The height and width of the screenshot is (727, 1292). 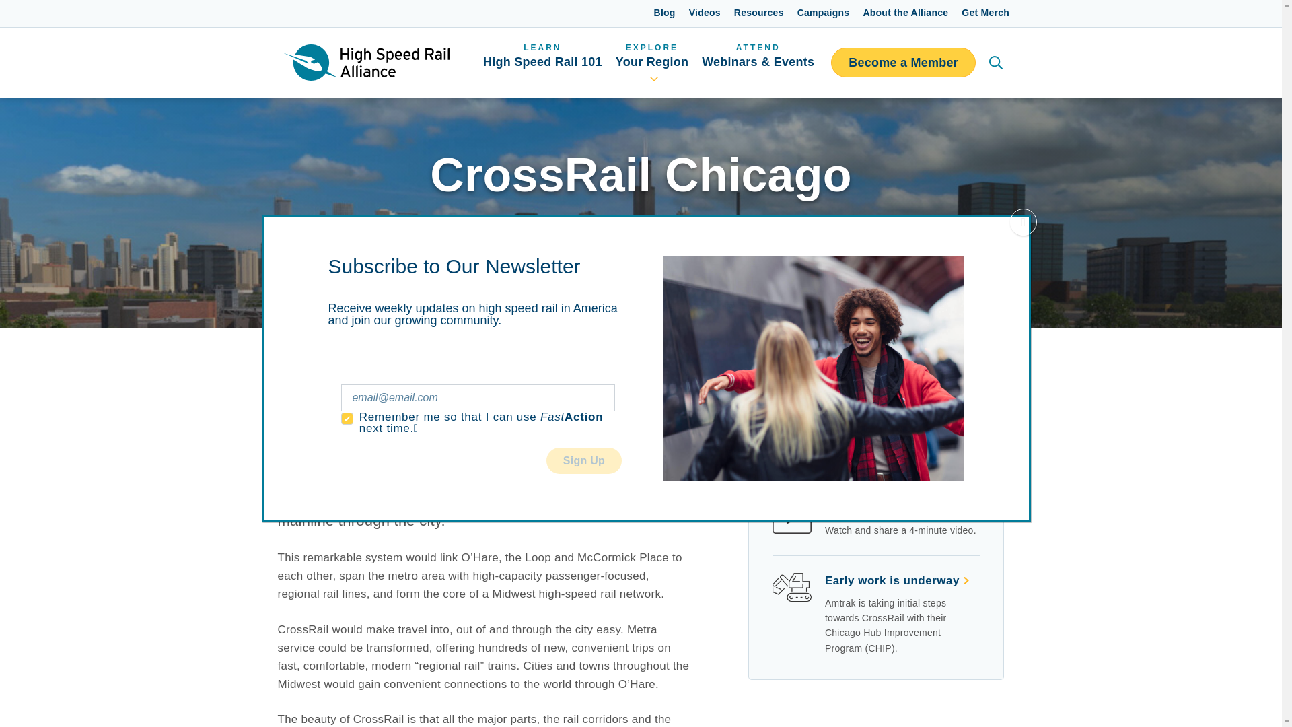 What do you see at coordinates (542, 62) in the screenshot?
I see `Blog` at bounding box center [542, 62].